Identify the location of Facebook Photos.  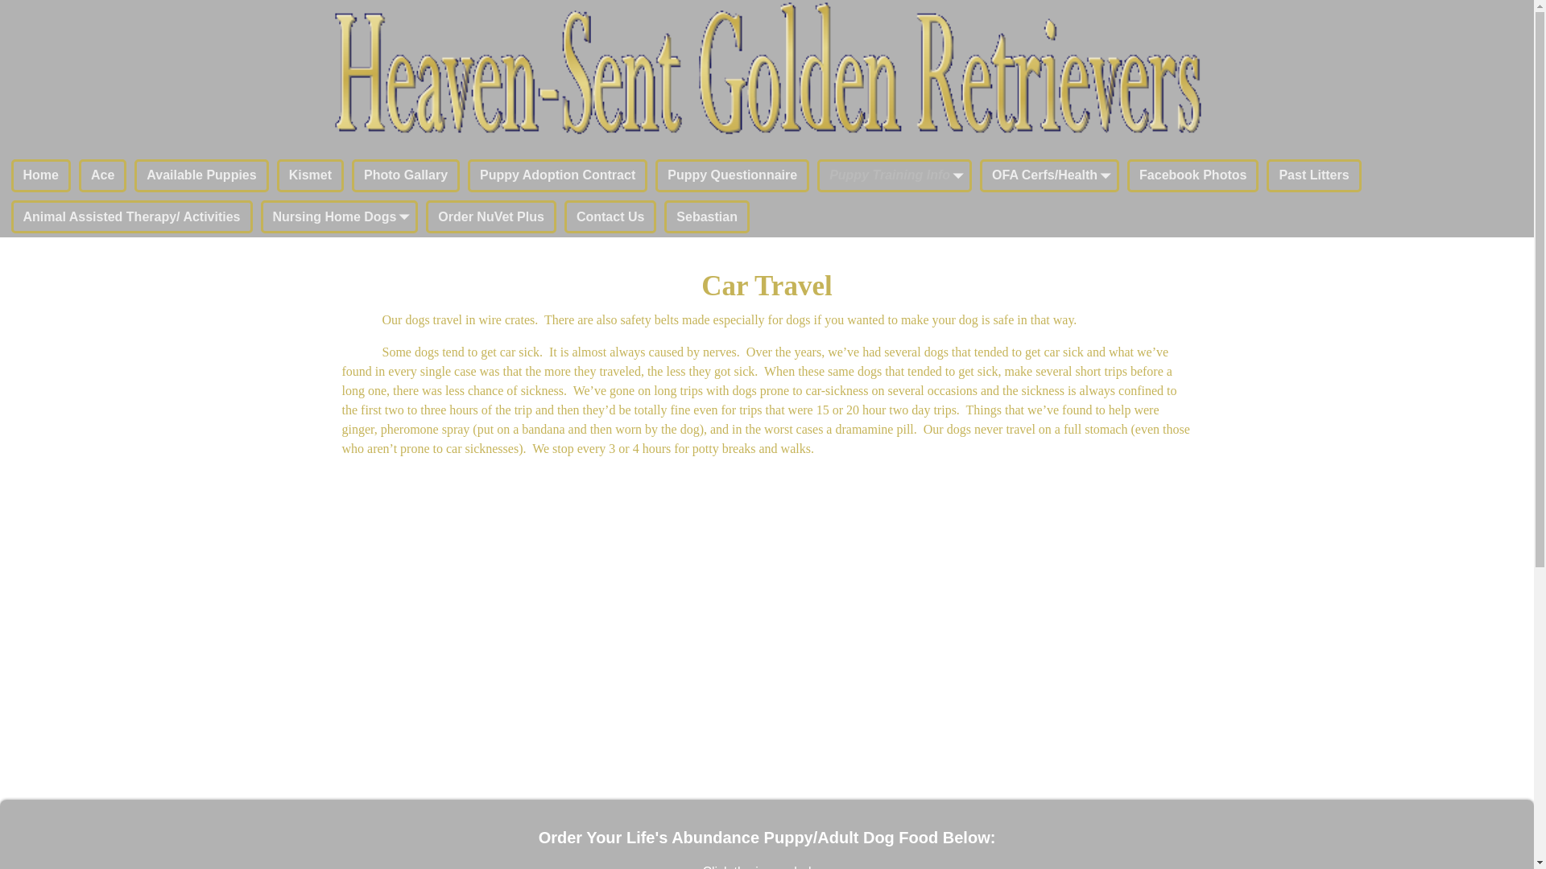
(1192, 175).